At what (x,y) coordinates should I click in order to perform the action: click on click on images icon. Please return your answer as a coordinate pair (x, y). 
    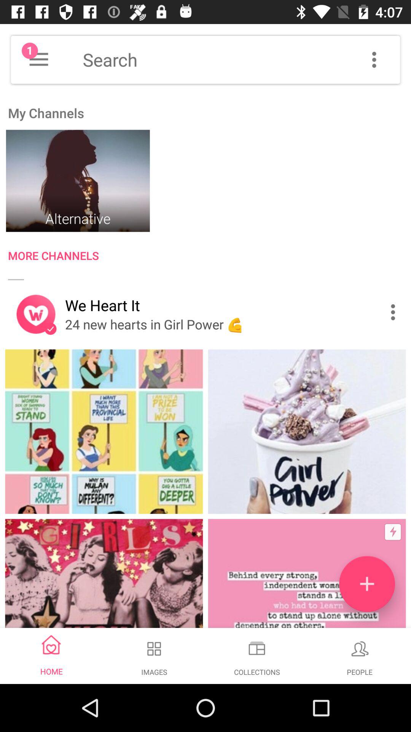
    Looking at the image, I should click on (154, 648).